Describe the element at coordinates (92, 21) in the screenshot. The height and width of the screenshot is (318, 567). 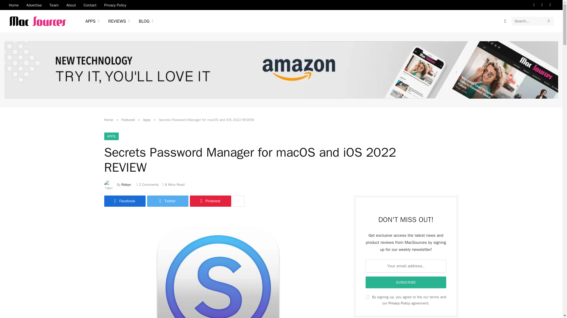
I see `APPS` at that location.